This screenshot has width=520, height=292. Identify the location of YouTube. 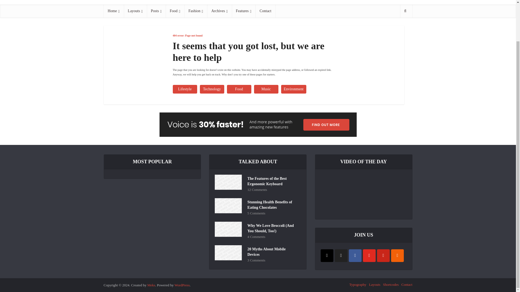
(369, 255).